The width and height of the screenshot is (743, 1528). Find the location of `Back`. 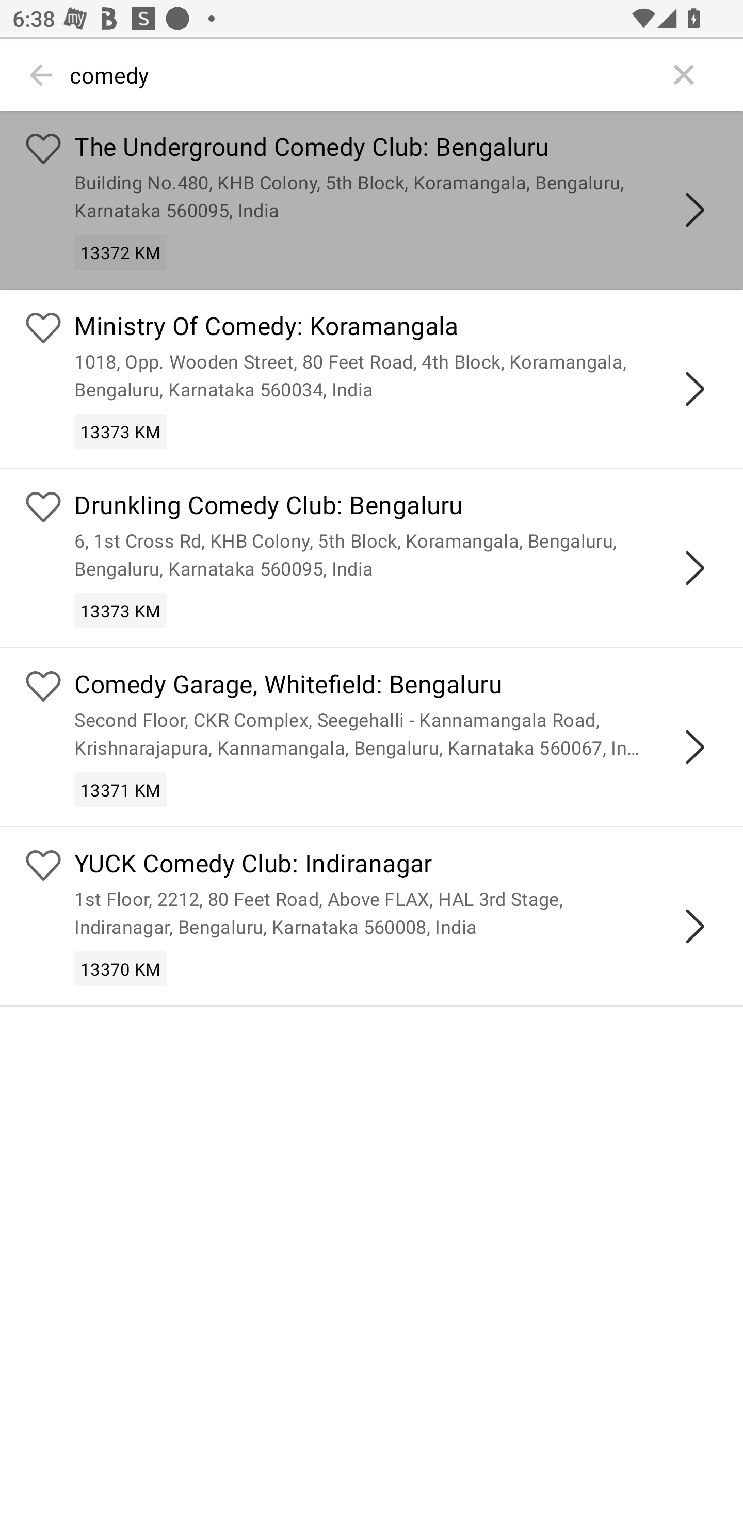

Back is located at coordinates (41, 75).